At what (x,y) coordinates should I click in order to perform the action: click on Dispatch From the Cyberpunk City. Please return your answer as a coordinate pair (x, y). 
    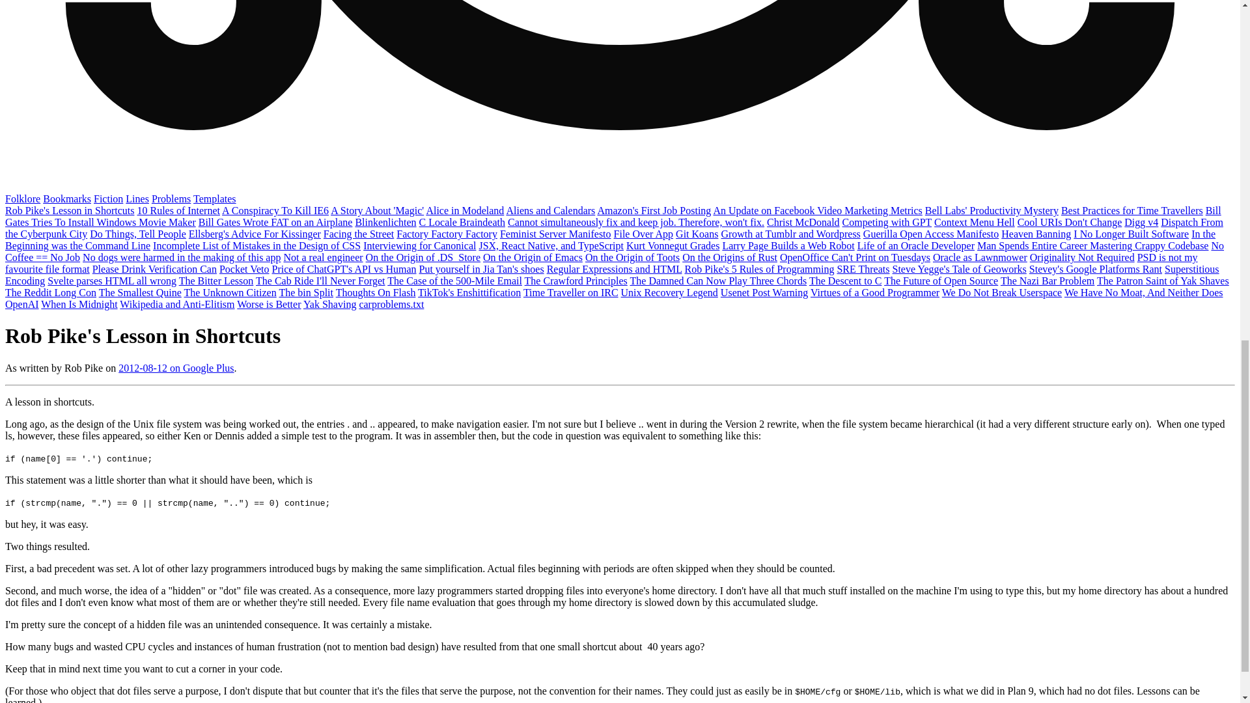
    Looking at the image, I should click on (614, 228).